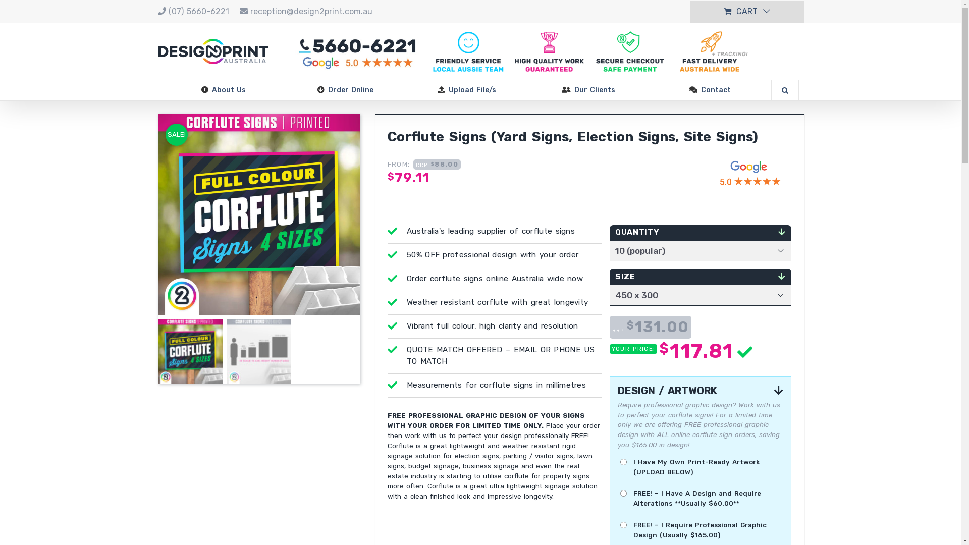  Describe the element at coordinates (785, 90) in the screenshot. I see `Search` at that location.